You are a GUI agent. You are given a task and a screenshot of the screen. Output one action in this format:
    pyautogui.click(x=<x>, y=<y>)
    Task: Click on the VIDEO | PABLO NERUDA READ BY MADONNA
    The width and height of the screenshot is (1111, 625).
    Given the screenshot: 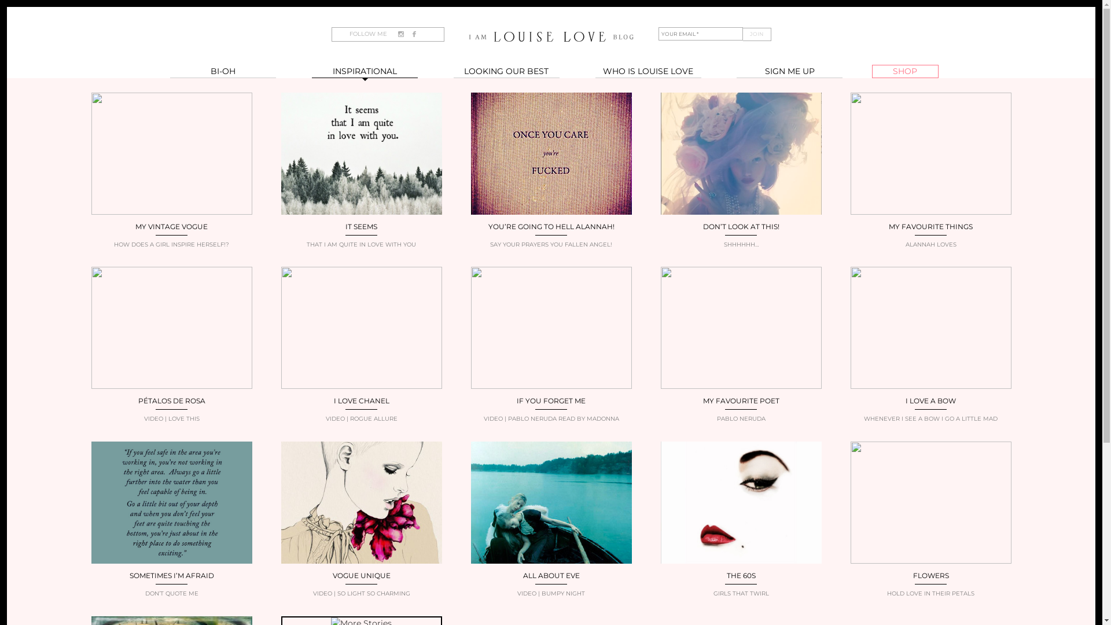 What is the action you would take?
    pyautogui.click(x=551, y=419)
    